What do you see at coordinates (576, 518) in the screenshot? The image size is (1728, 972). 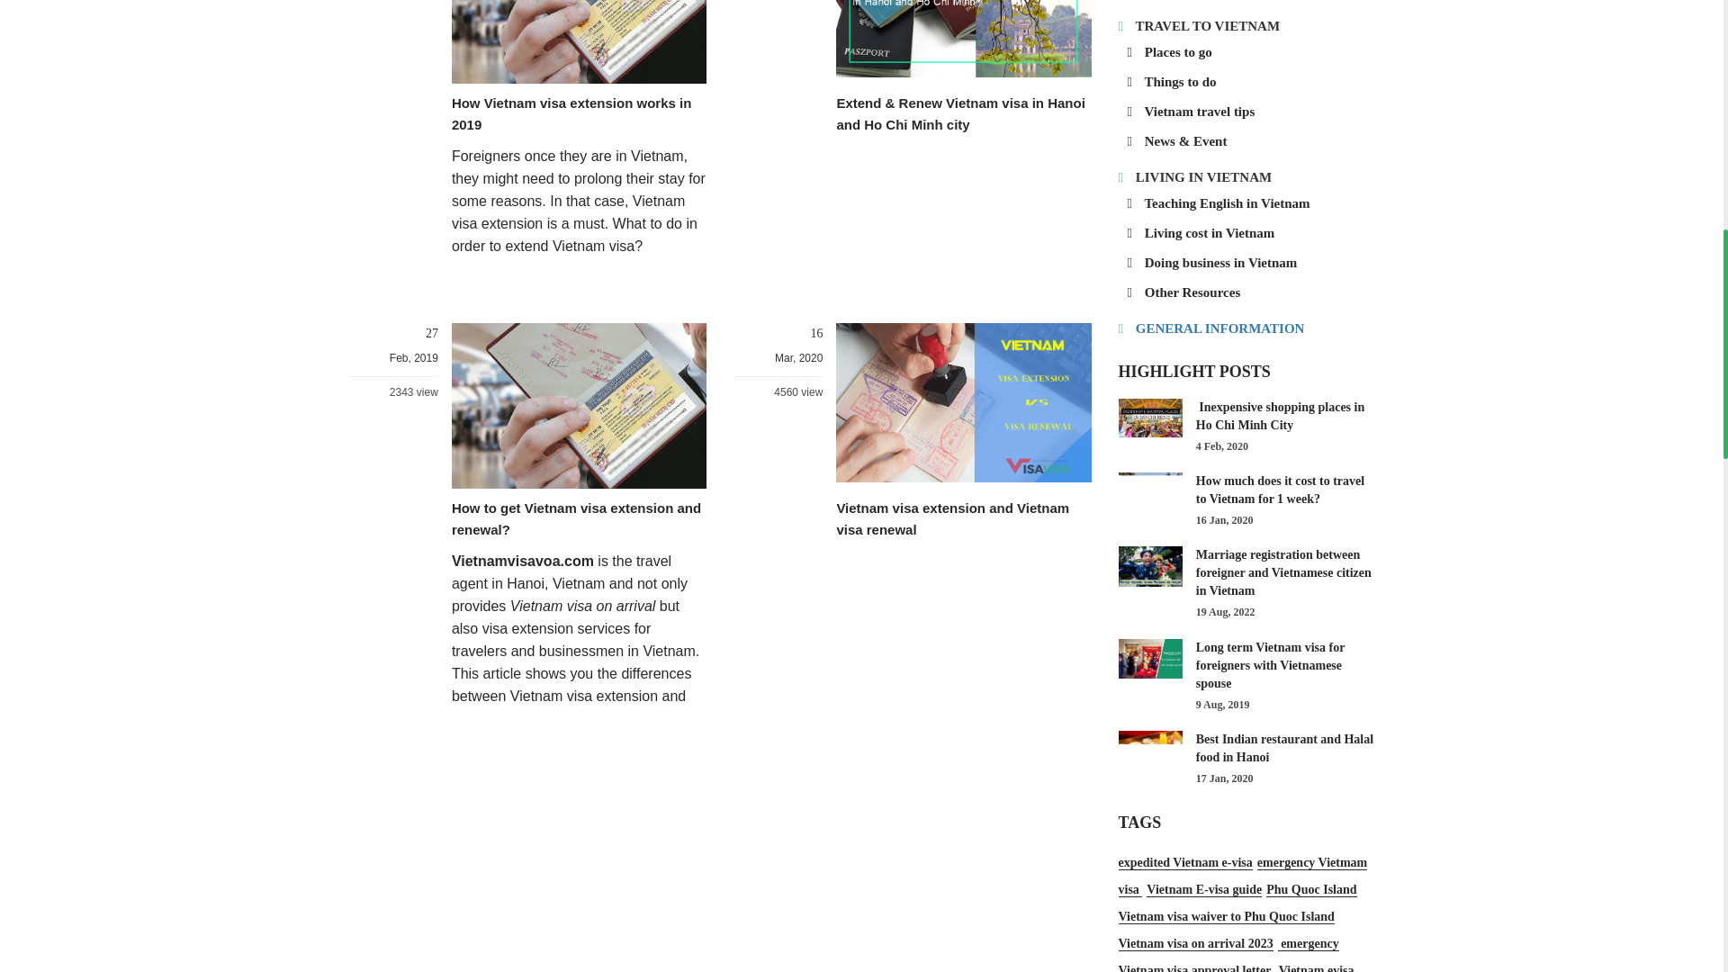 I see `How to get Vietnam visa extension and renewal?` at bounding box center [576, 518].